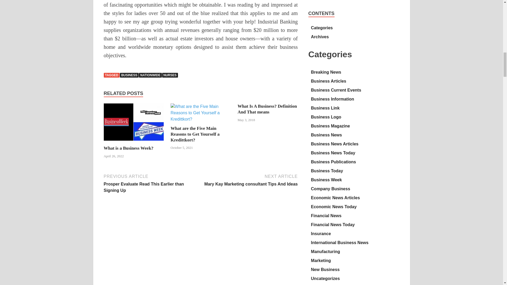 Image resolution: width=507 pixels, height=285 pixels. Describe the element at coordinates (134, 142) in the screenshot. I see `What is a Business Week?` at that location.